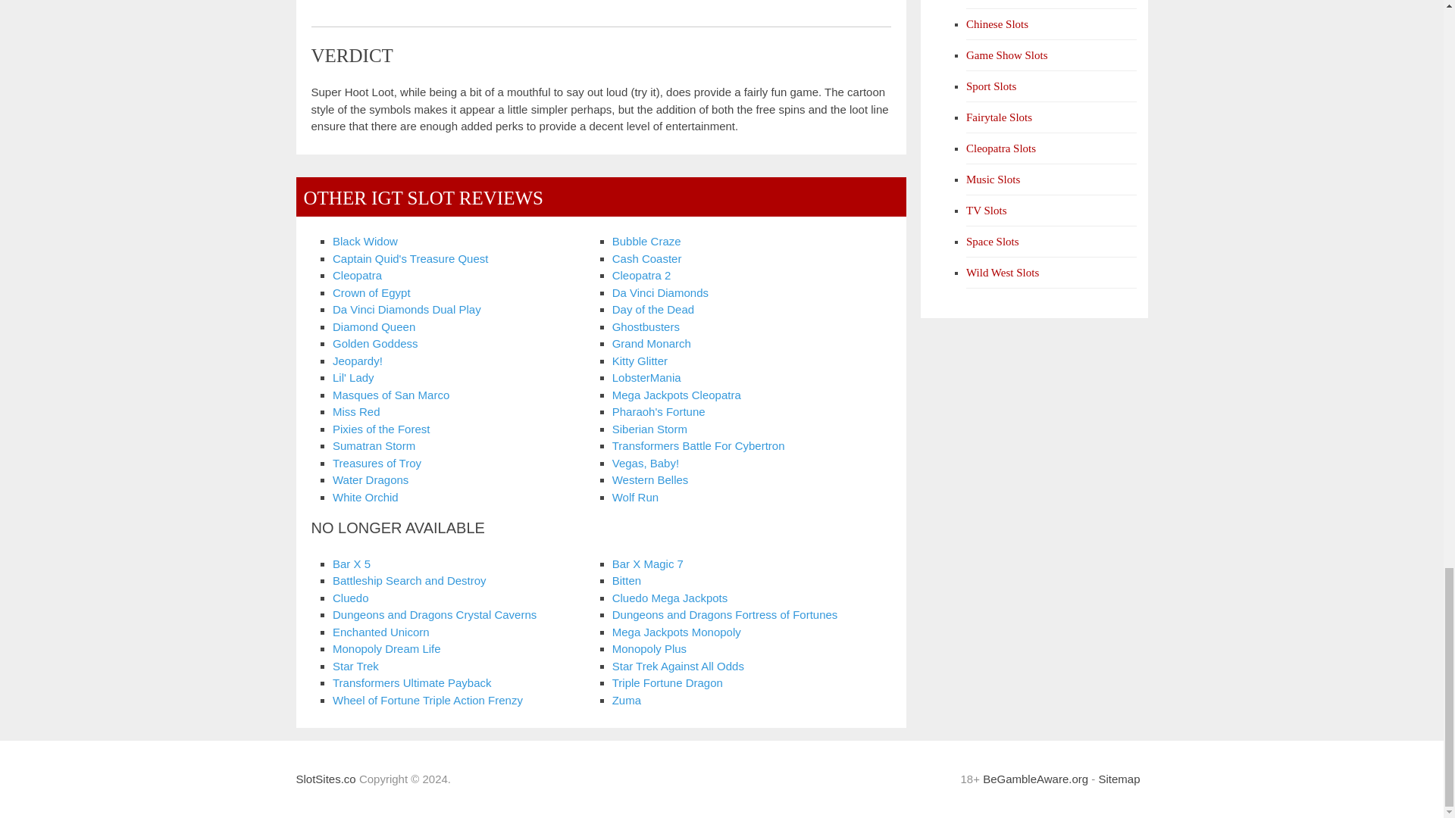 The height and width of the screenshot is (818, 1455). What do you see at coordinates (376, 343) in the screenshot?
I see `Golden Goddess` at bounding box center [376, 343].